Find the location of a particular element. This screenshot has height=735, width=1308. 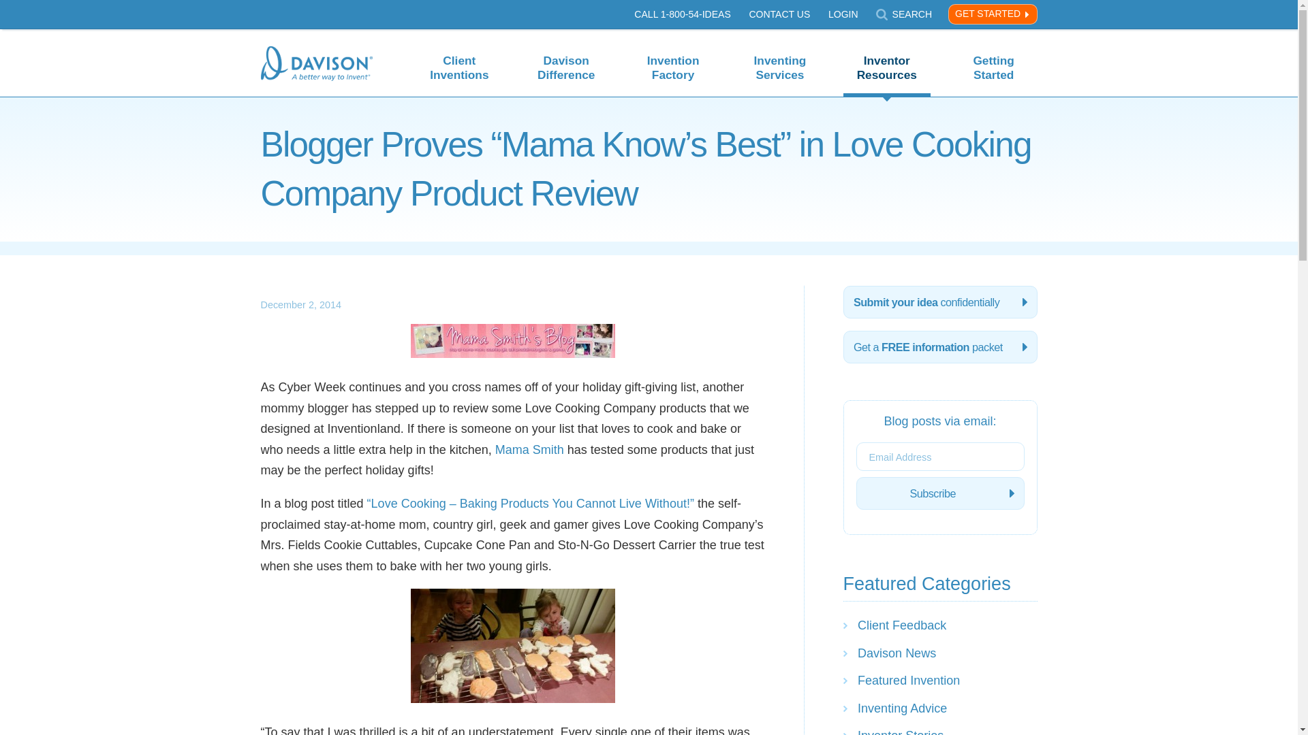

CONTACT US is located at coordinates (779, 14).